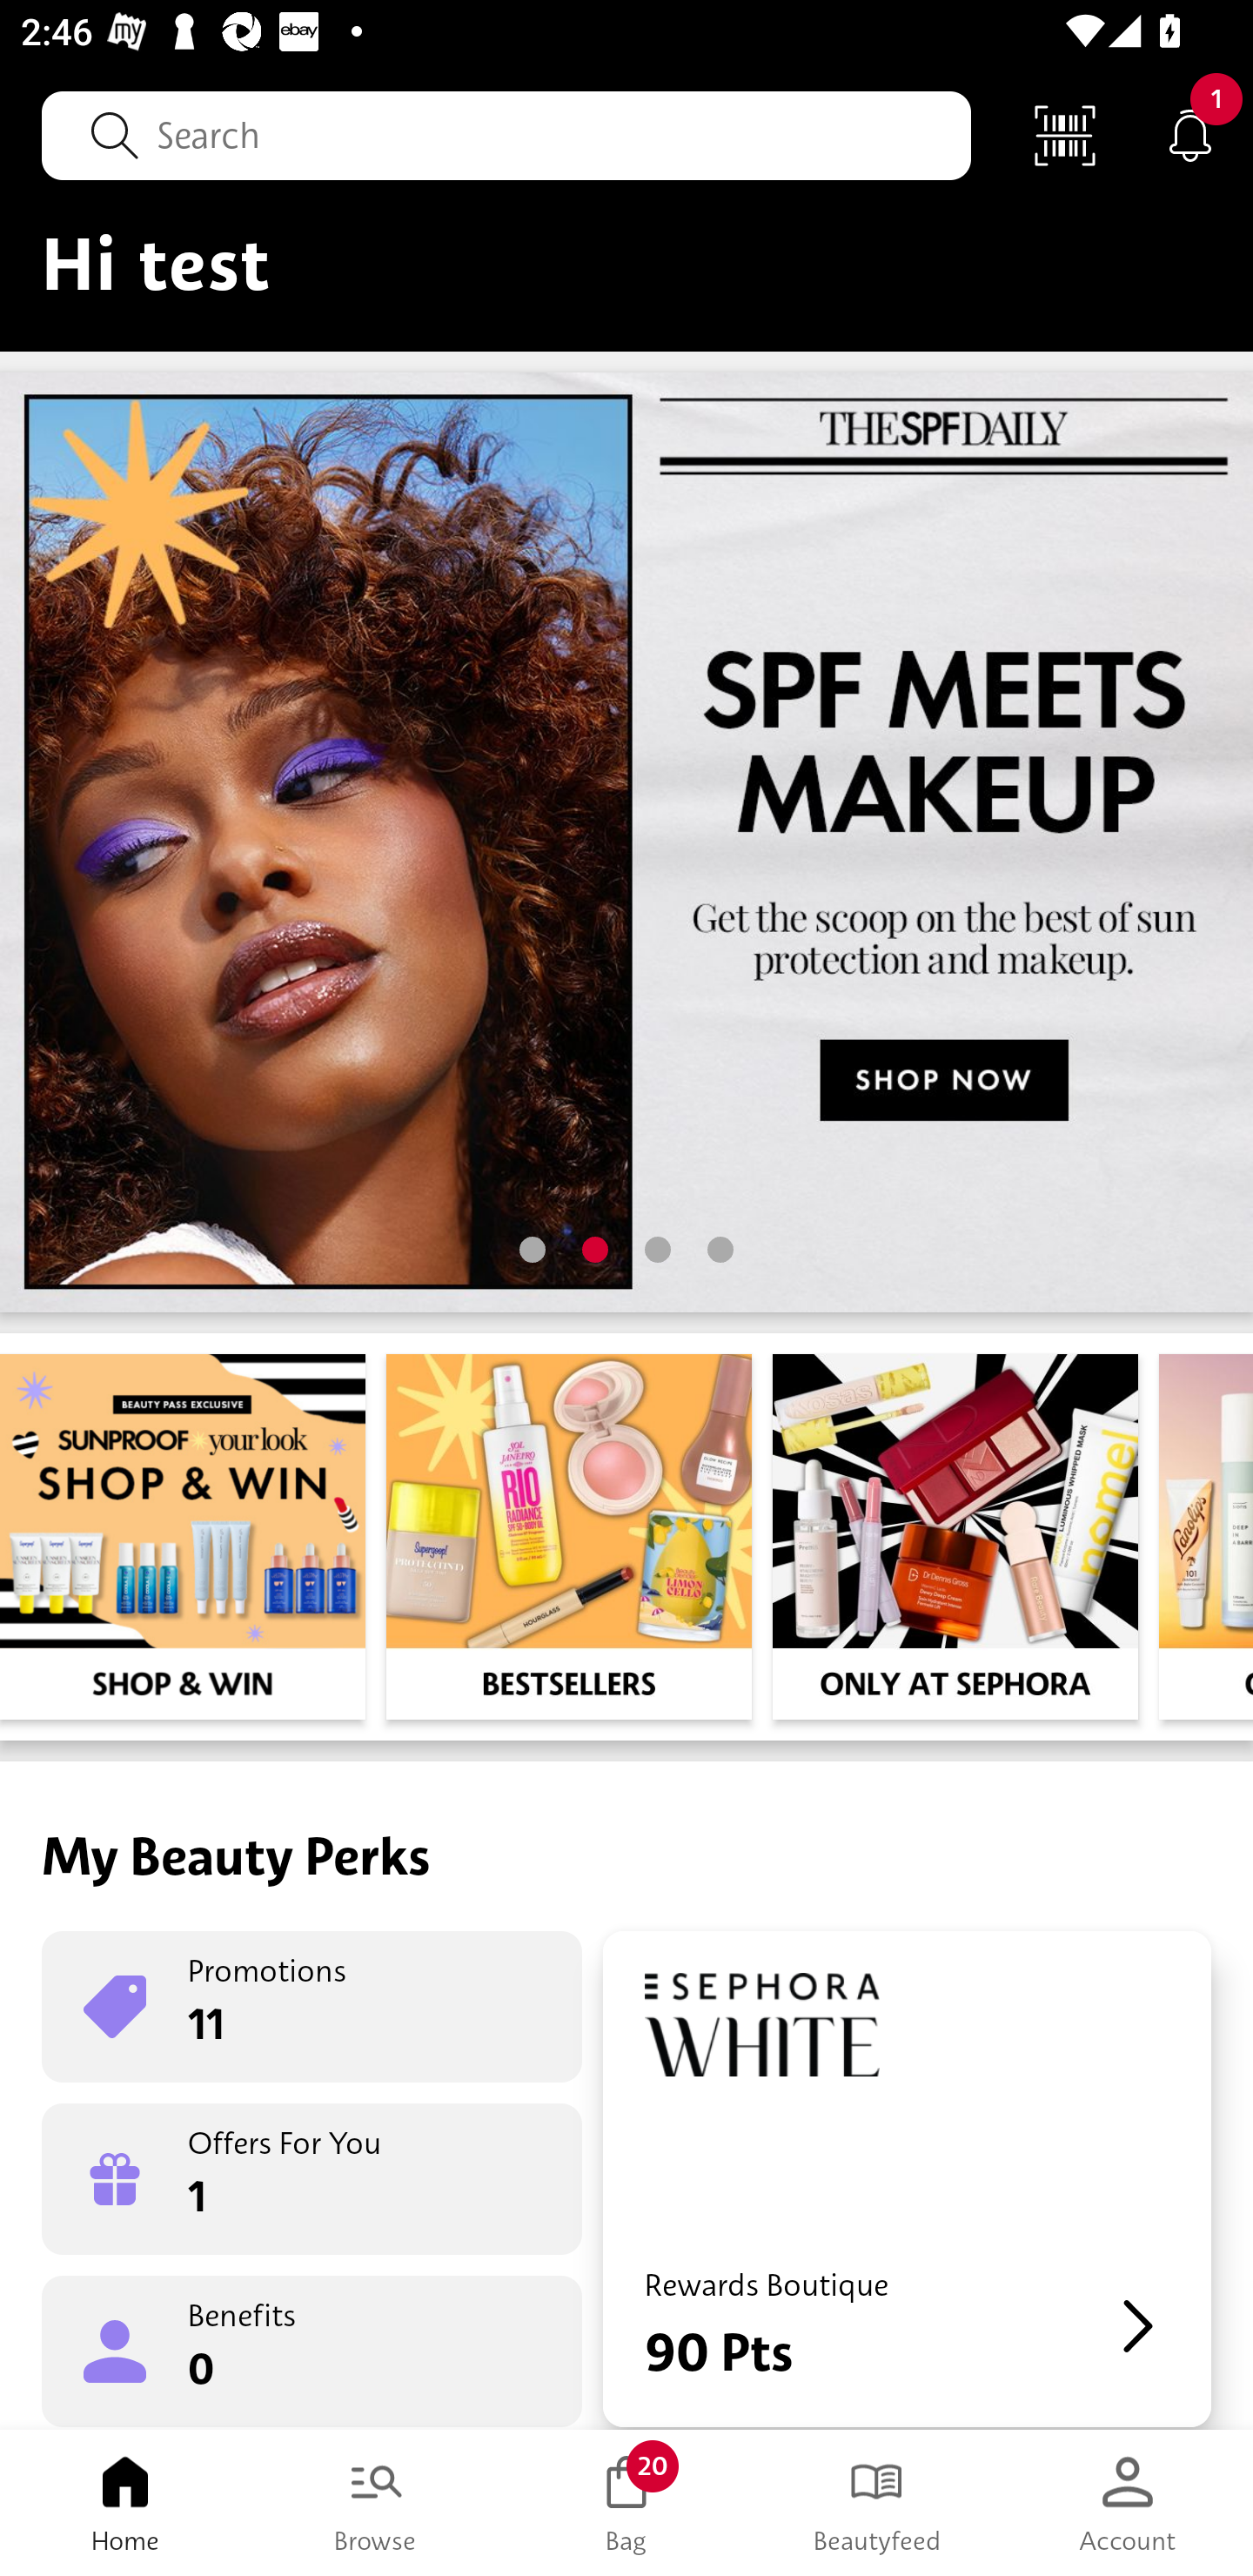 This screenshot has height=2576, width=1253. I want to click on Offers For You 1, so click(312, 2179).